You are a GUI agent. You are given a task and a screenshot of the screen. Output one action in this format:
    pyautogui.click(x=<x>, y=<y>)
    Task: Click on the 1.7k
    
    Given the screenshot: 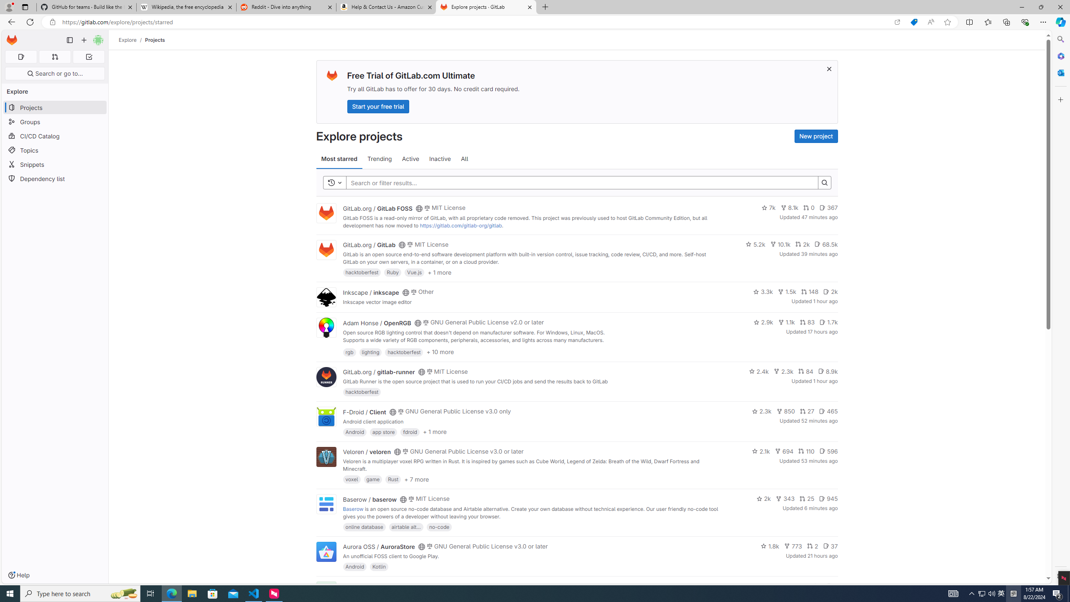 What is the action you would take?
    pyautogui.click(x=828, y=322)
    